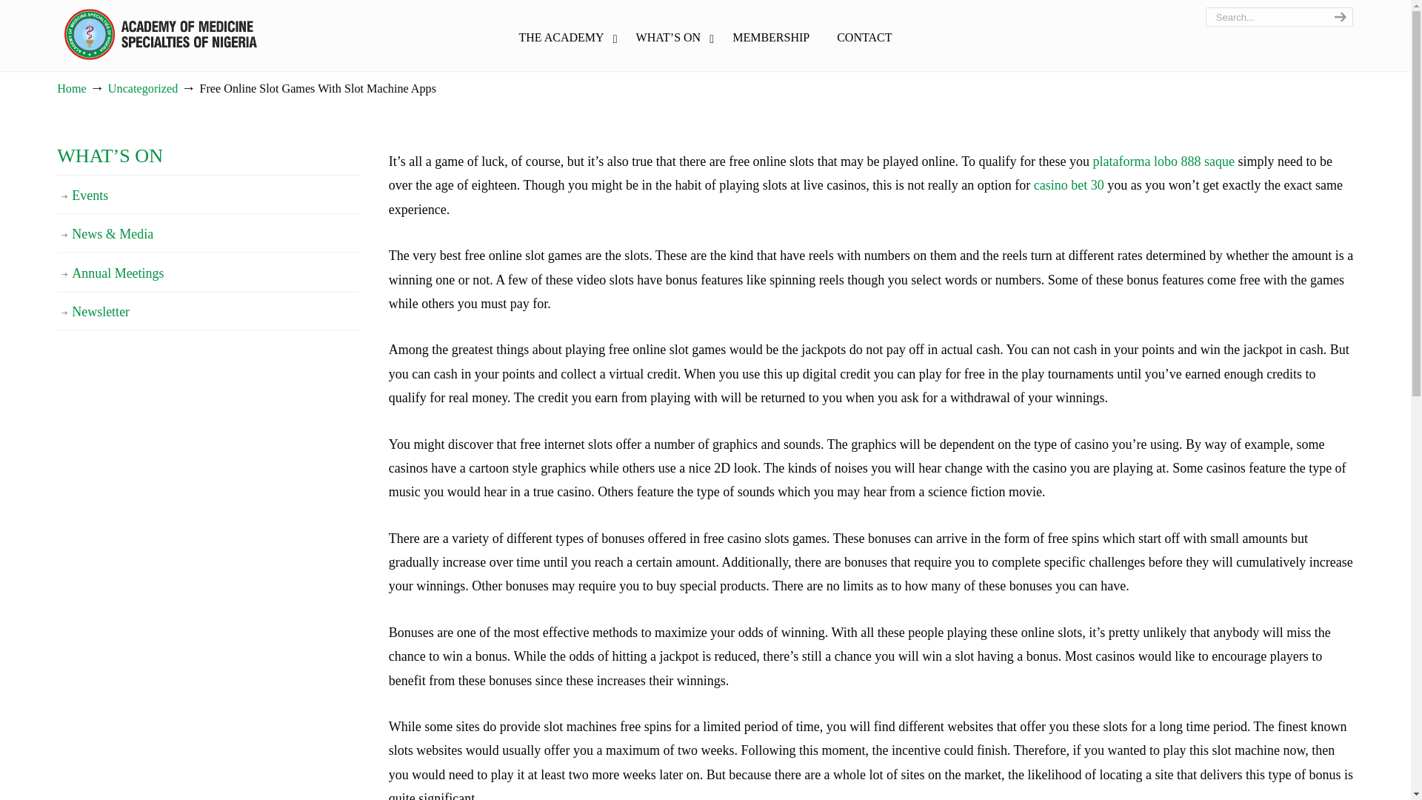 The width and height of the screenshot is (1422, 800). Describe the element at coordinates (142, 89) in the screenshot. I see `Uncategorized` at that location.